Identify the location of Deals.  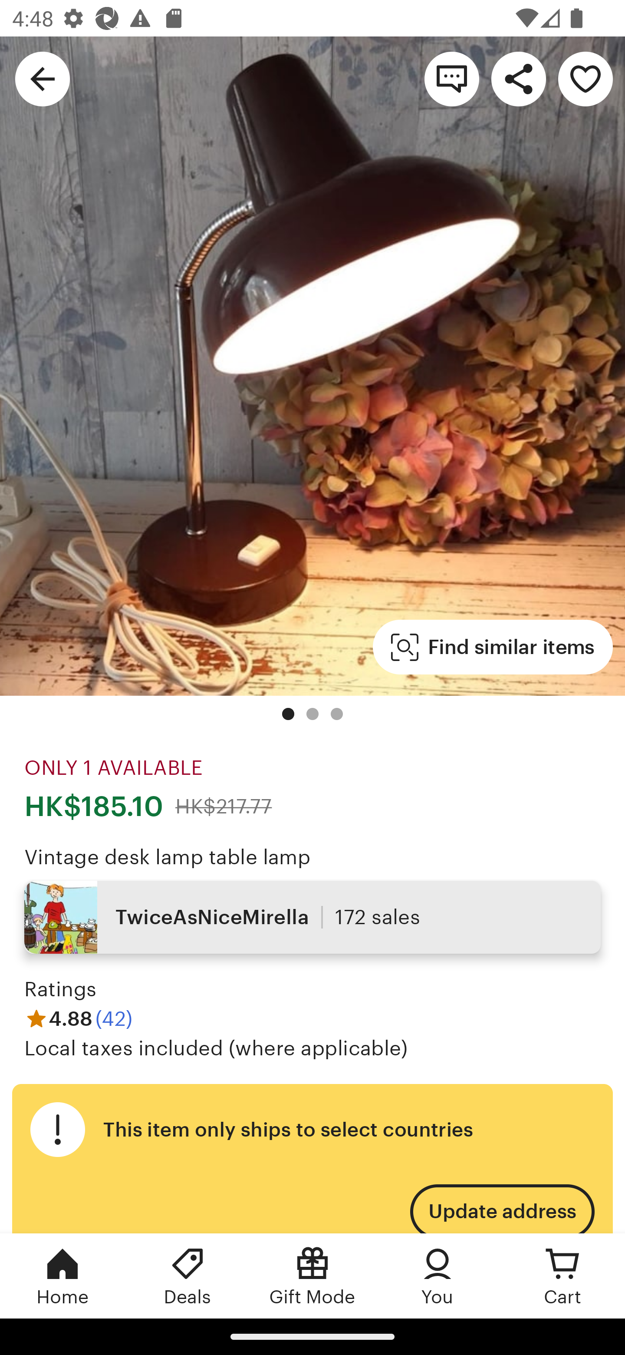
(187, 1276).